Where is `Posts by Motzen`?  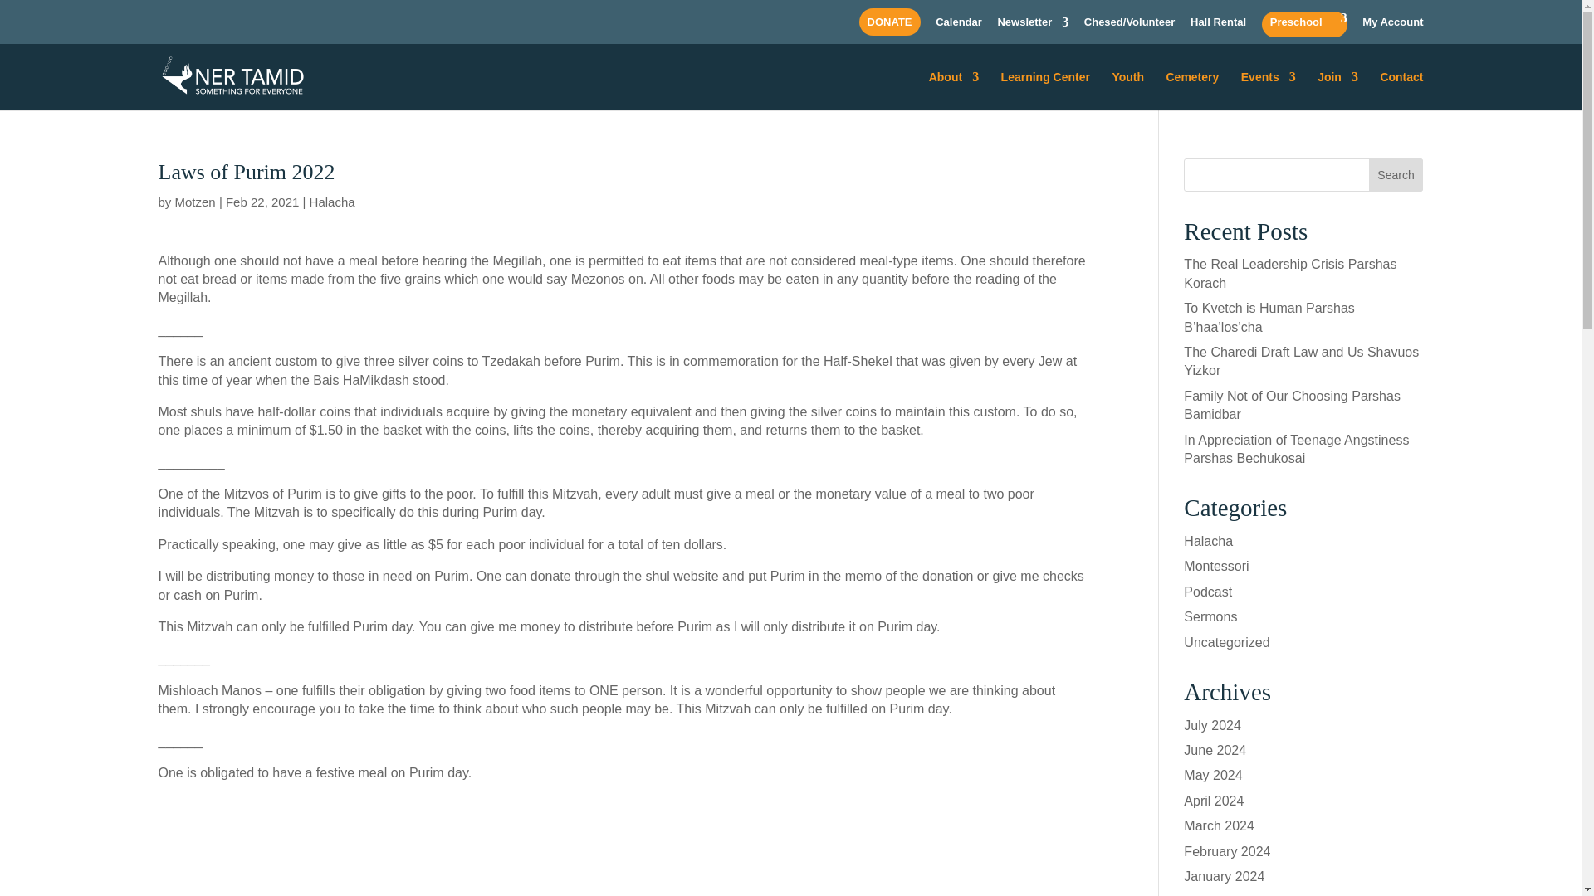
Posts by Motzen is located at coordinates (195, 202).